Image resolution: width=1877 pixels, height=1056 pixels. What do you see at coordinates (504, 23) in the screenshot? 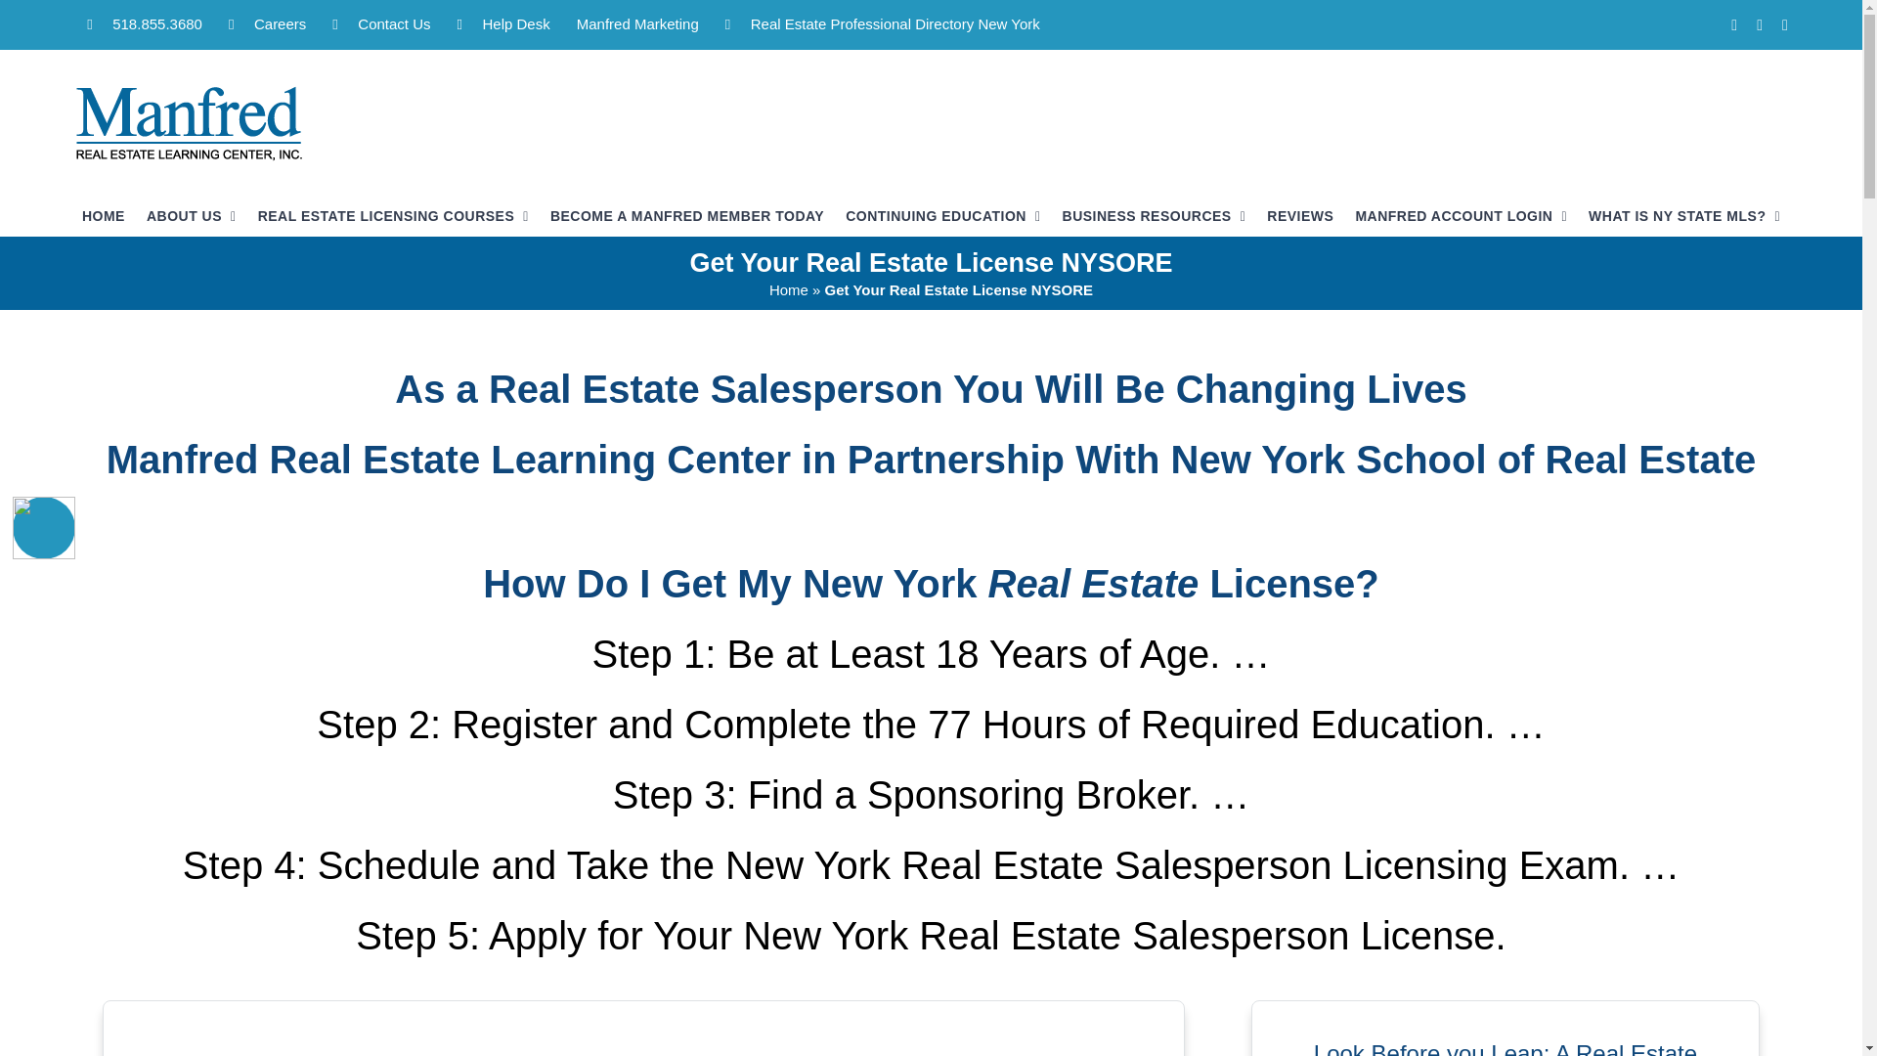
I see `Help Desk` at bounding box center [504, 23].